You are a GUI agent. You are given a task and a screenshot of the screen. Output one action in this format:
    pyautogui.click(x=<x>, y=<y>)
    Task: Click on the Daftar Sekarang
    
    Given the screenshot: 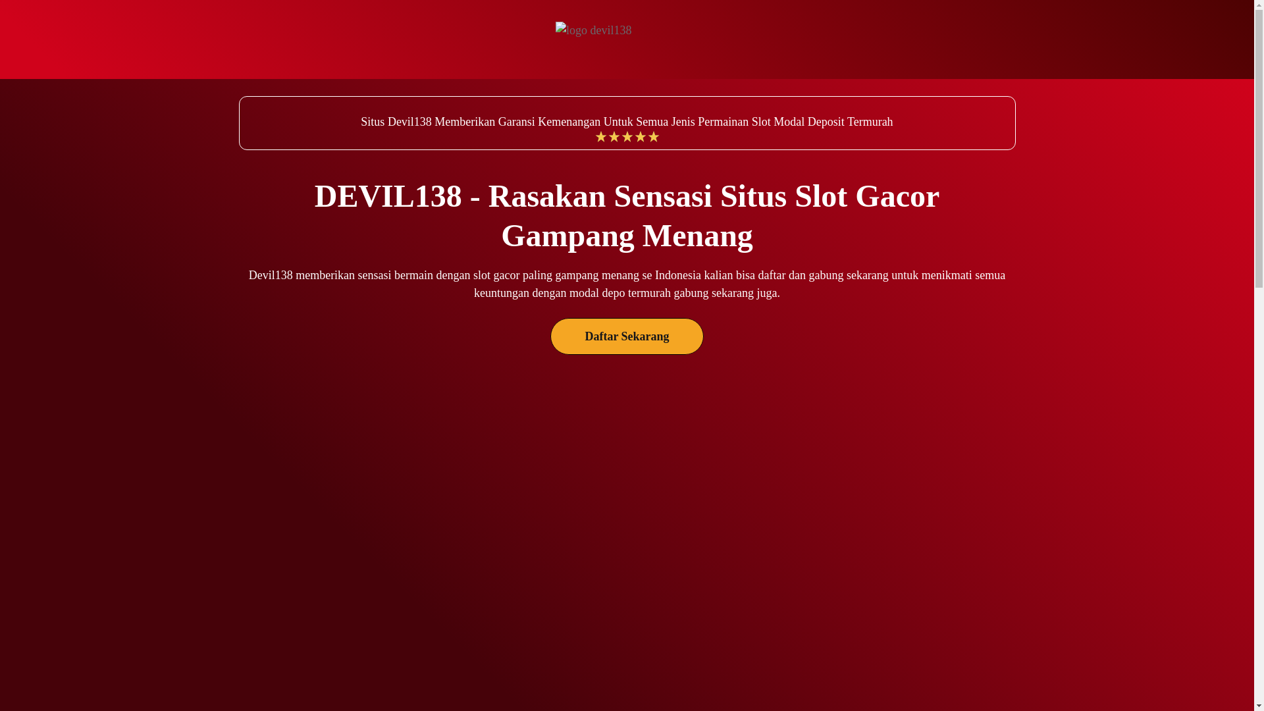 What is the action you would take?
    pyautogui.click(x=627, y=336)
    